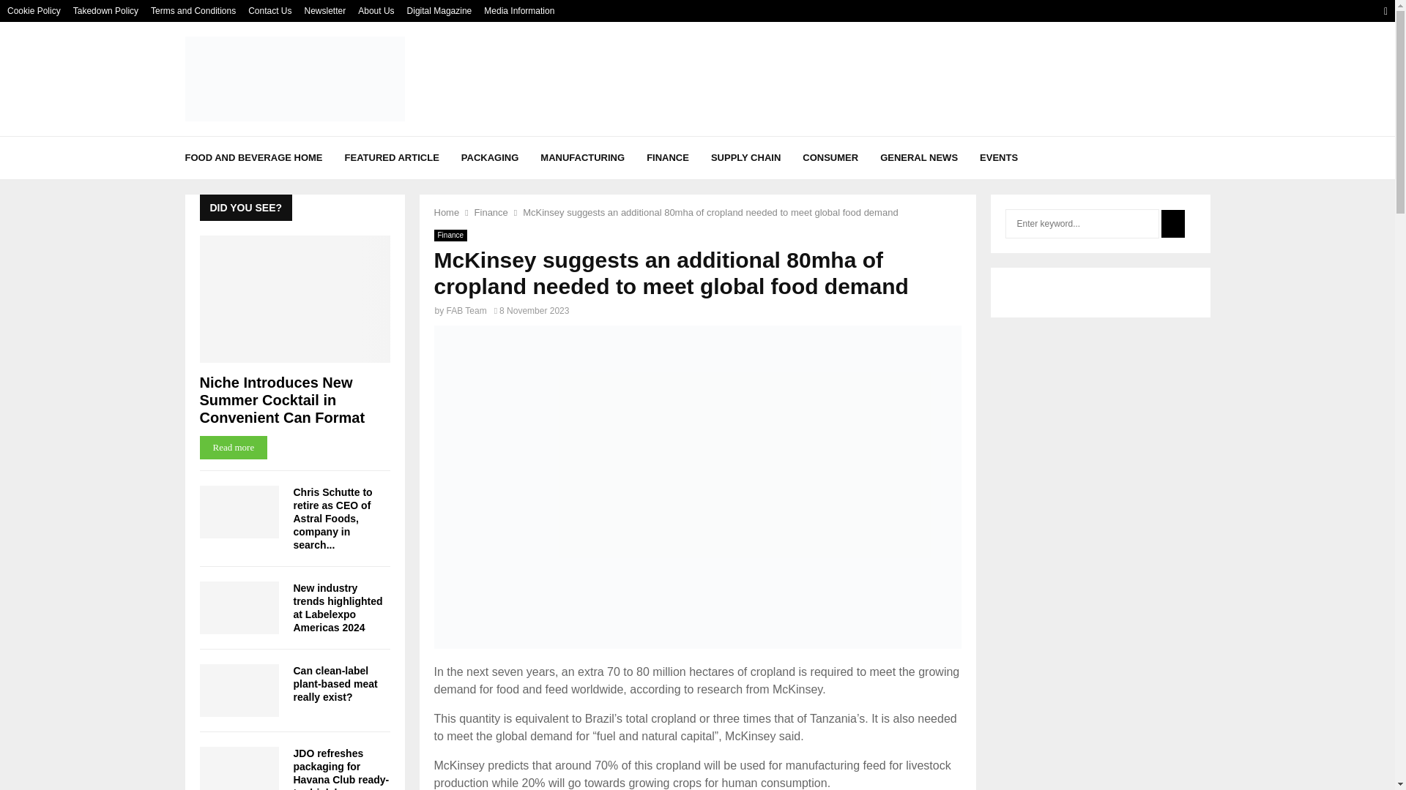  What do you see at coordinates (193, 11) in the screenshot?
I see `Terms and Conditions` at bounding box center [193, 11].